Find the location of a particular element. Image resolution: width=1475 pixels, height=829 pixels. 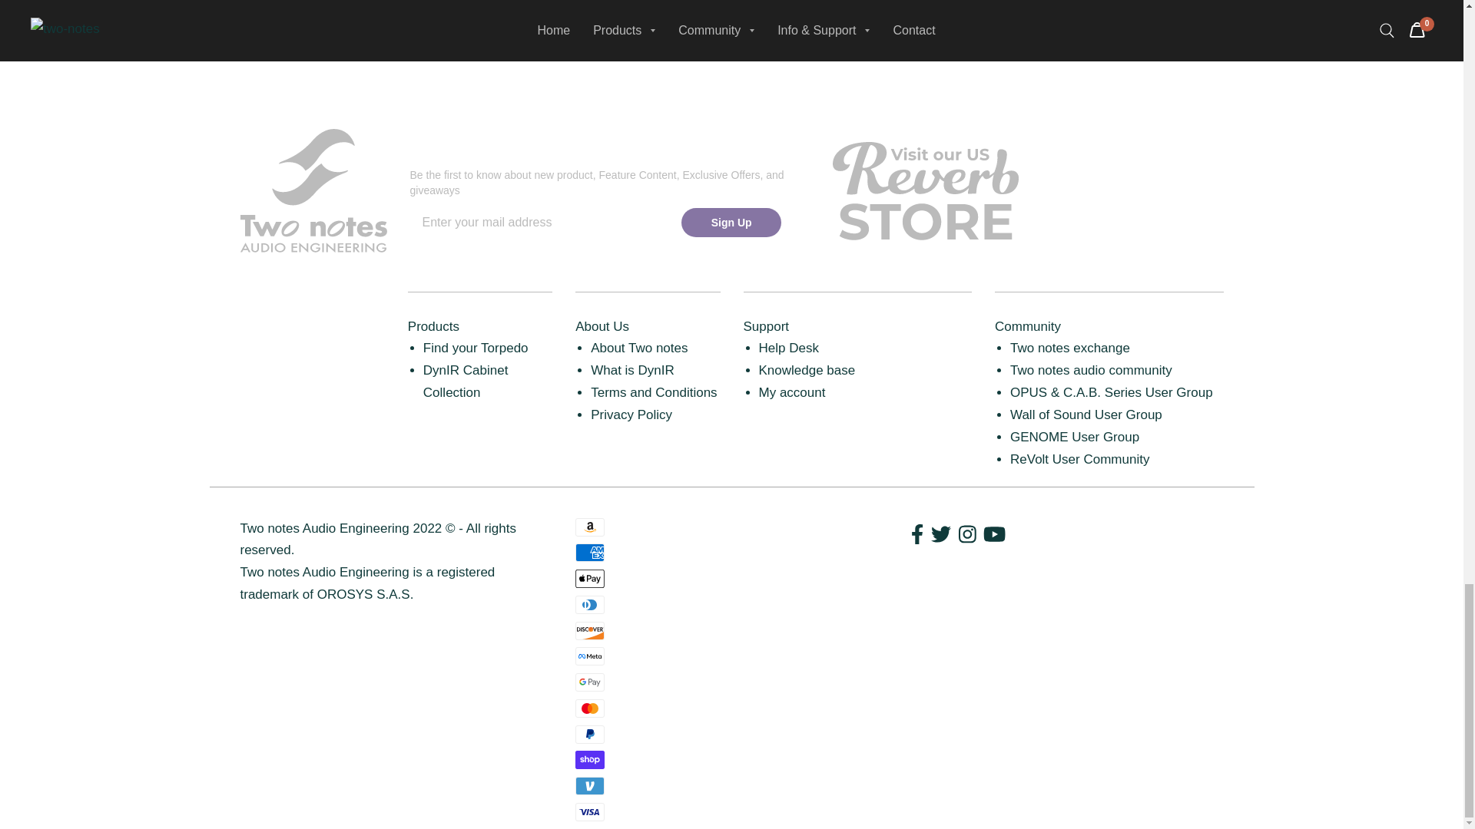

Mastercard is located at coordinates (590, 708).